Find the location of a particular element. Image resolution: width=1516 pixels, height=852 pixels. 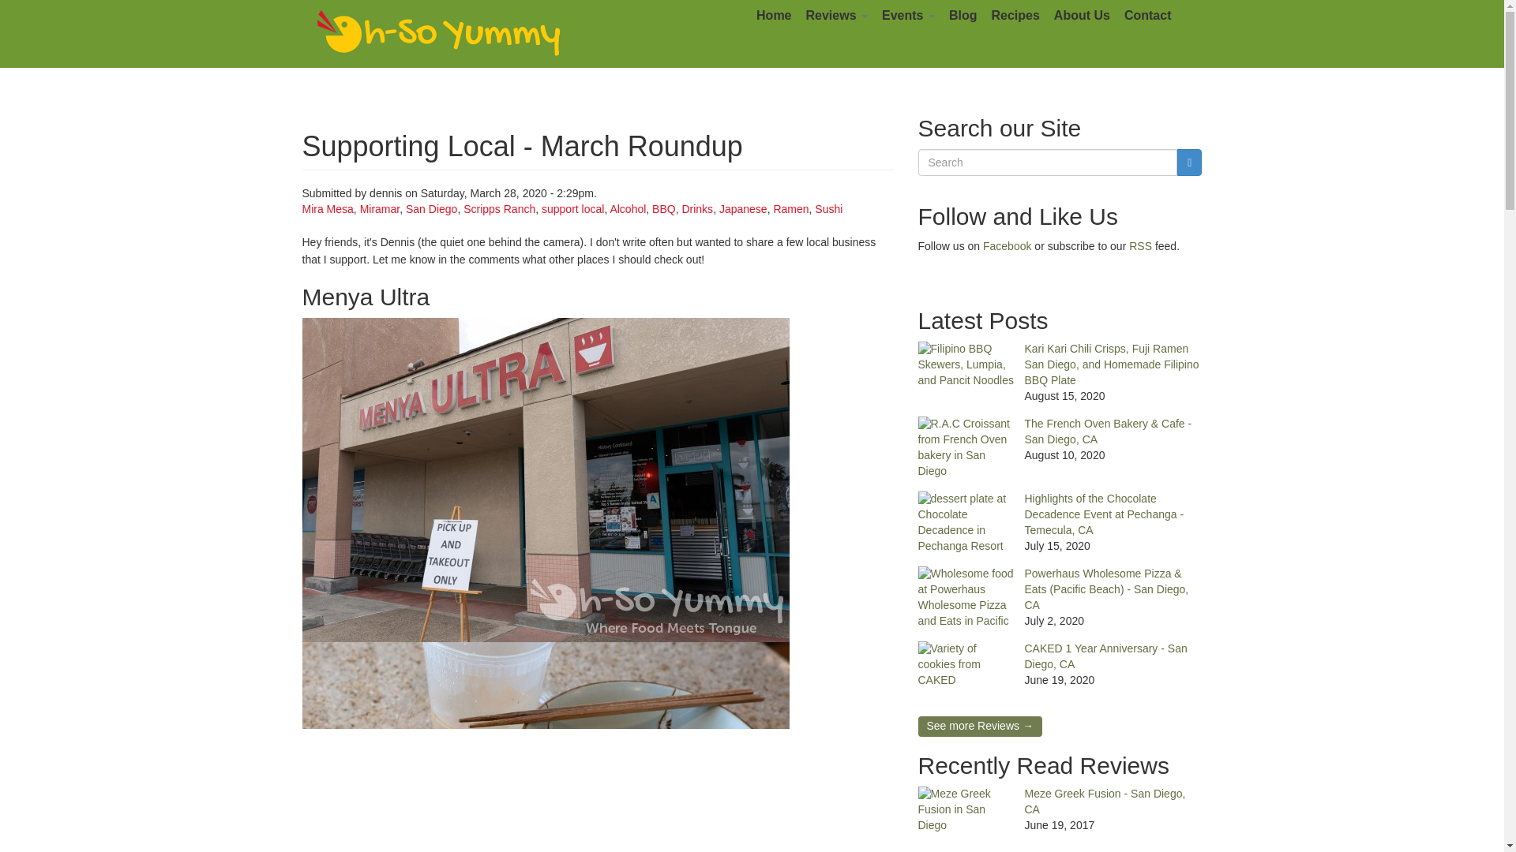

Menya Ultra Chashu Tonkotsu Ramen deconstructed is located at coordinates (545, 747).